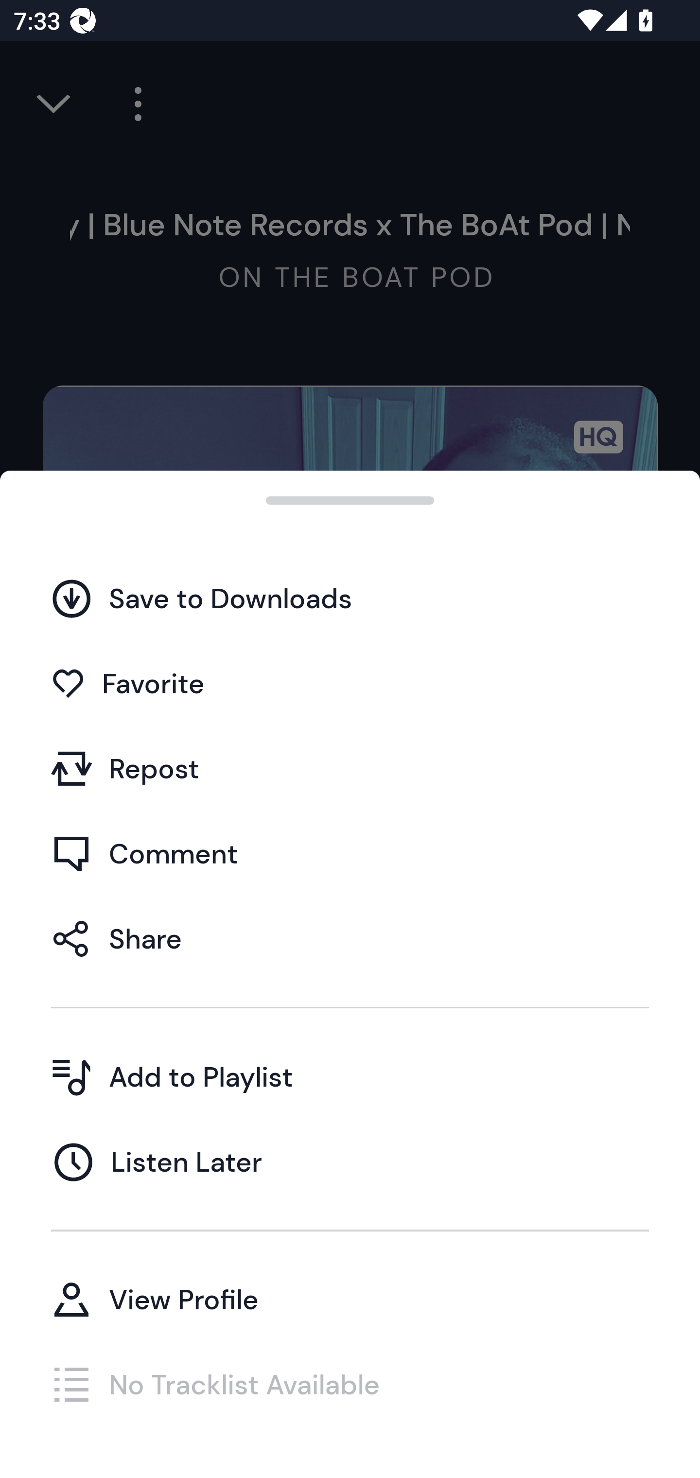 The height and width of the screenshot is (1478, 700). I want to click on Close full player, so click(55, 104).